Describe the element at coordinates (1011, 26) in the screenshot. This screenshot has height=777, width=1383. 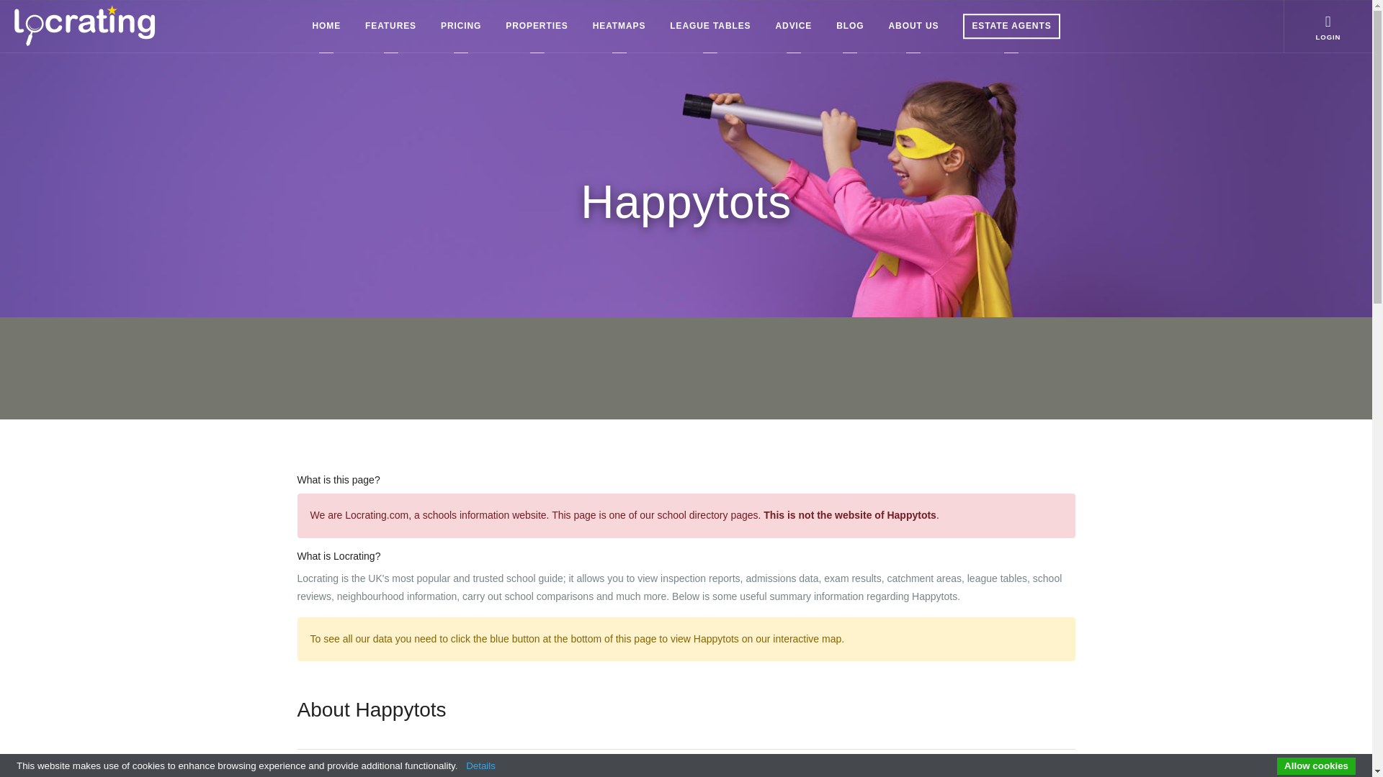
I see `ESTATE AGENTS` at that location.